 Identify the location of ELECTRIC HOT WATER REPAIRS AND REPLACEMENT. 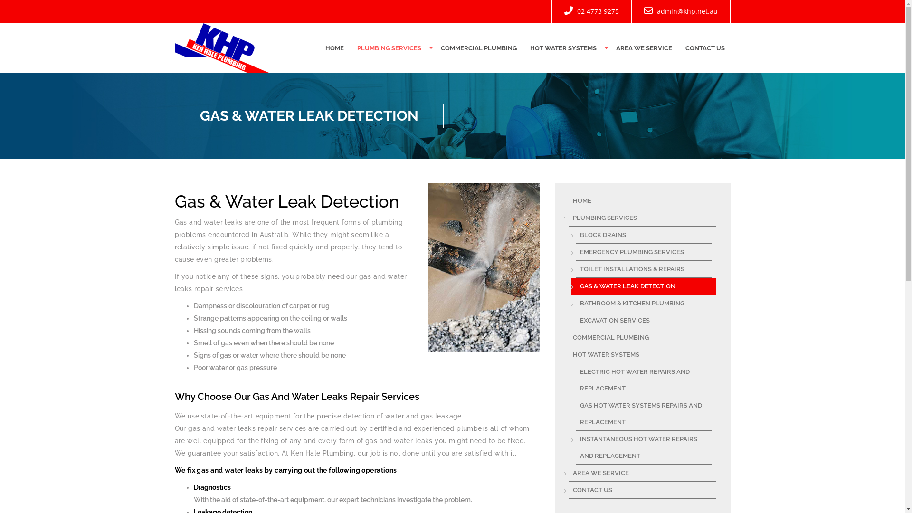
(643, 380).